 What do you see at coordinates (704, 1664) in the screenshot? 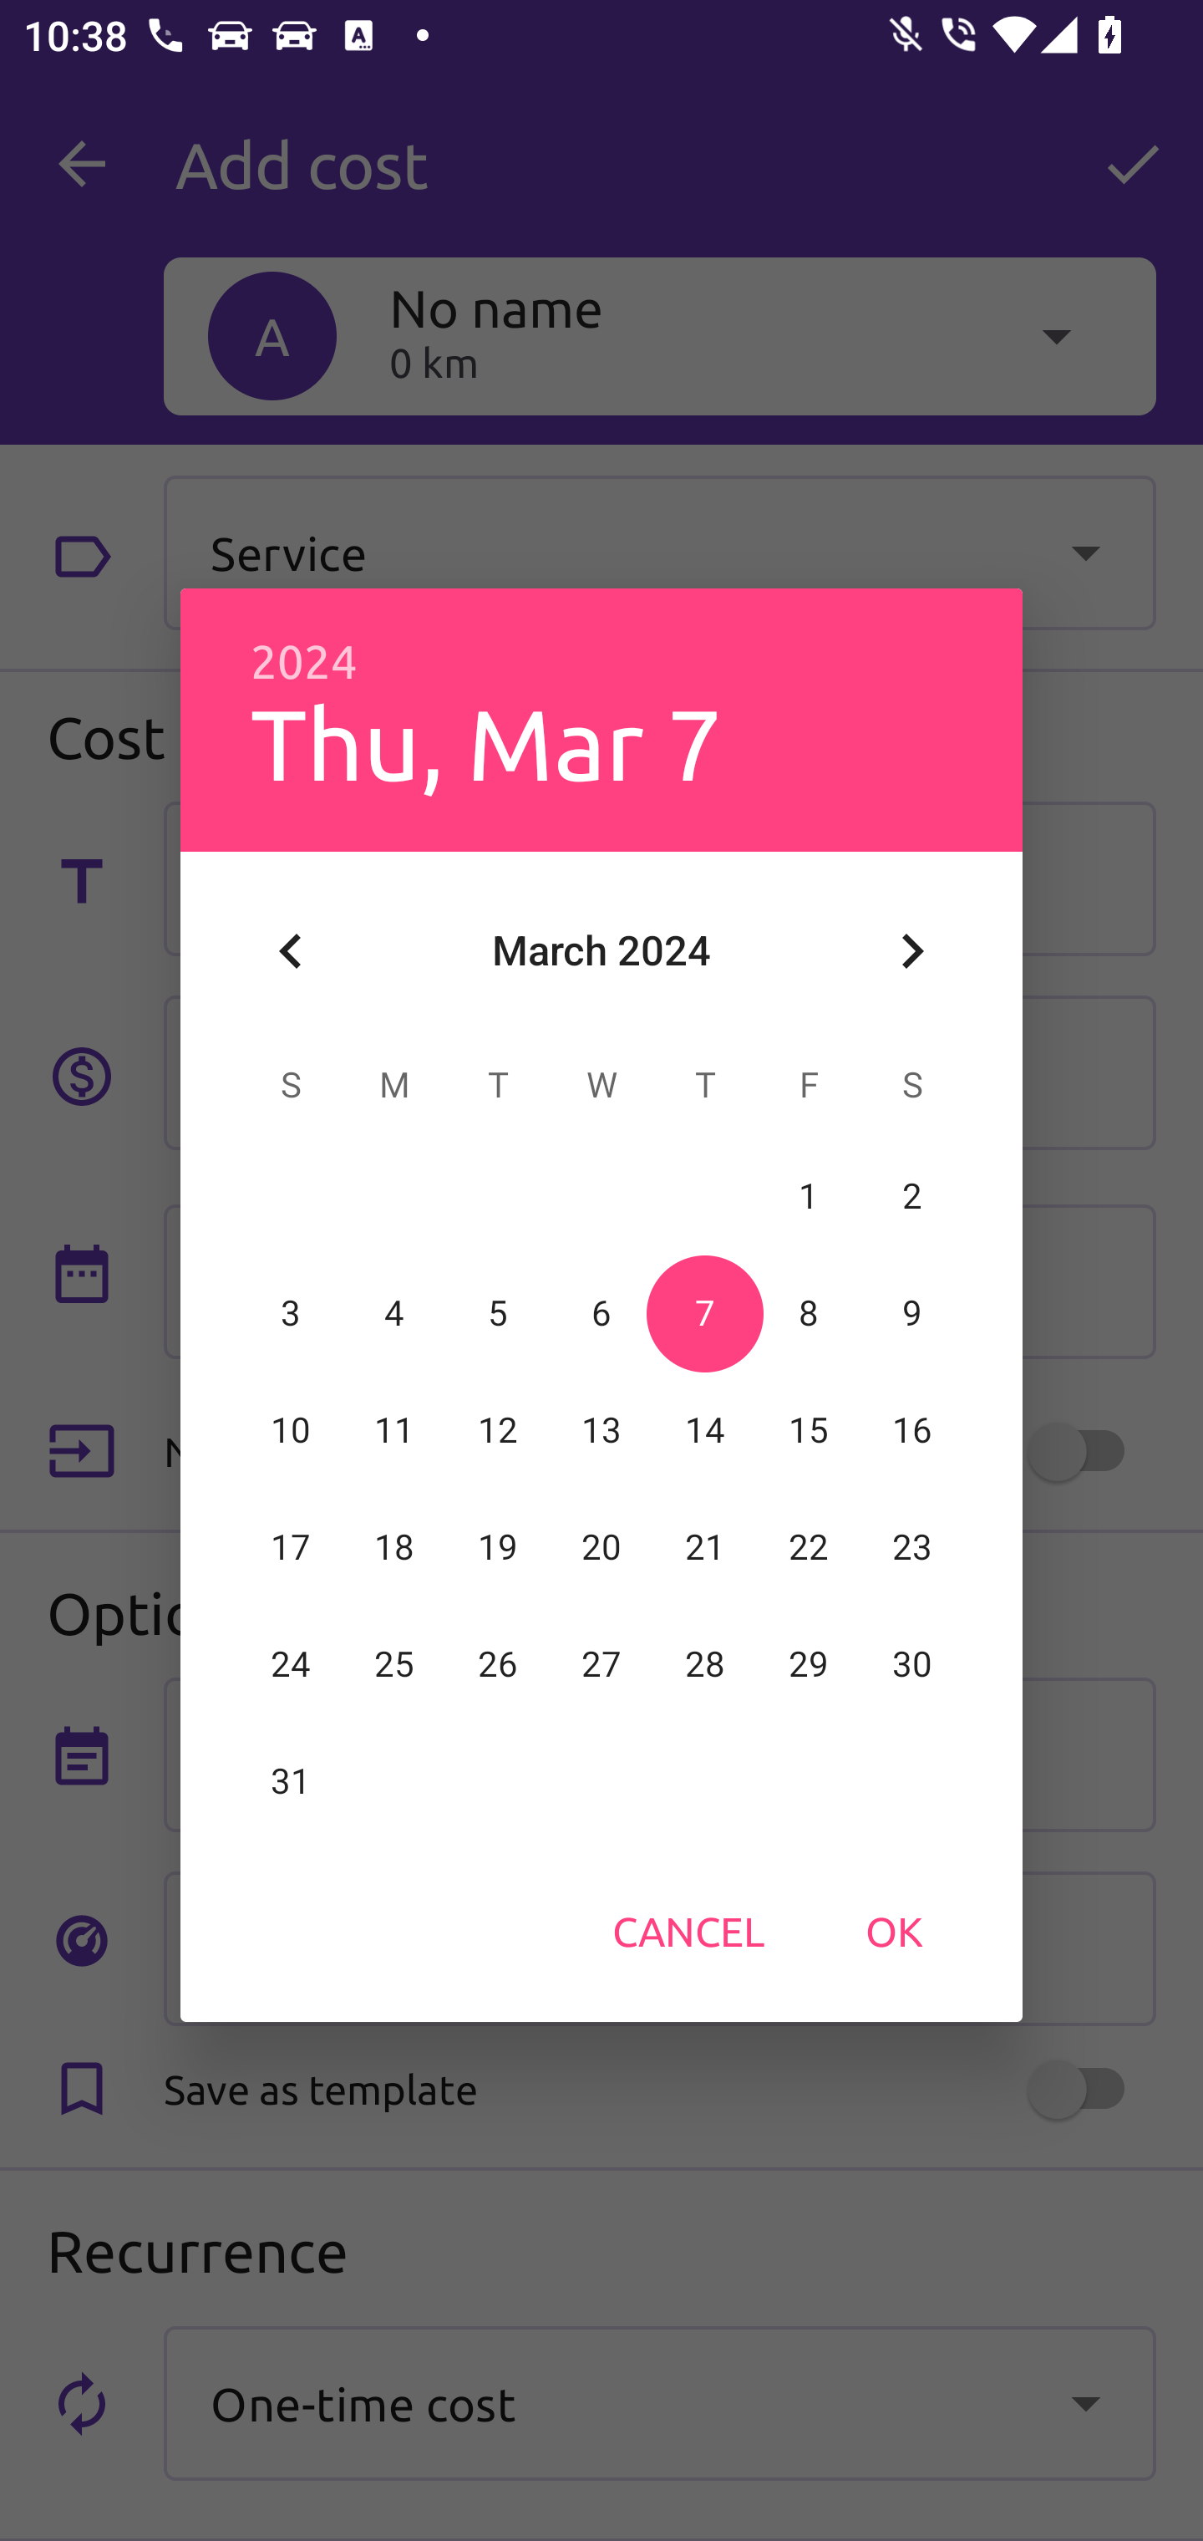
I see `28 28 March 2024` at bounding box center [704, 1664].